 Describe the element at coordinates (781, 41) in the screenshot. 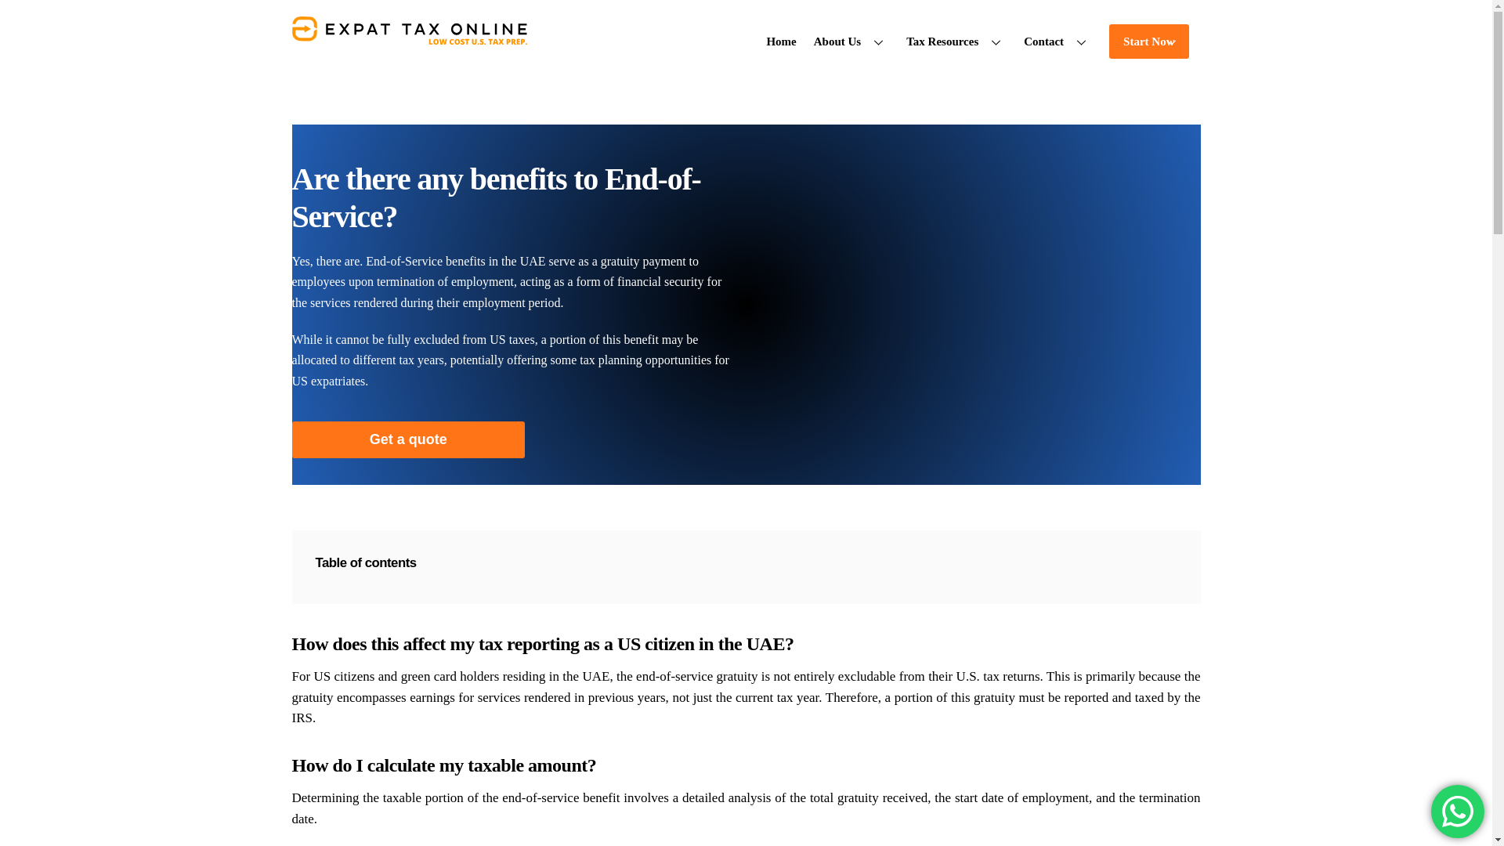

I see `Expat Tax Online` at that location.